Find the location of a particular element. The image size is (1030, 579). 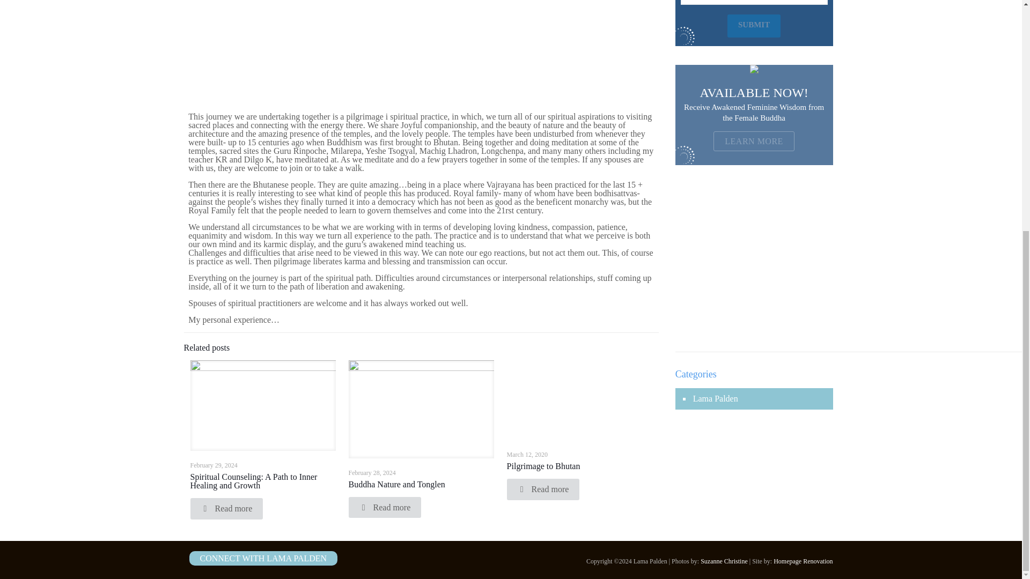

LEARN MORE is located at coordinates (754, 141).